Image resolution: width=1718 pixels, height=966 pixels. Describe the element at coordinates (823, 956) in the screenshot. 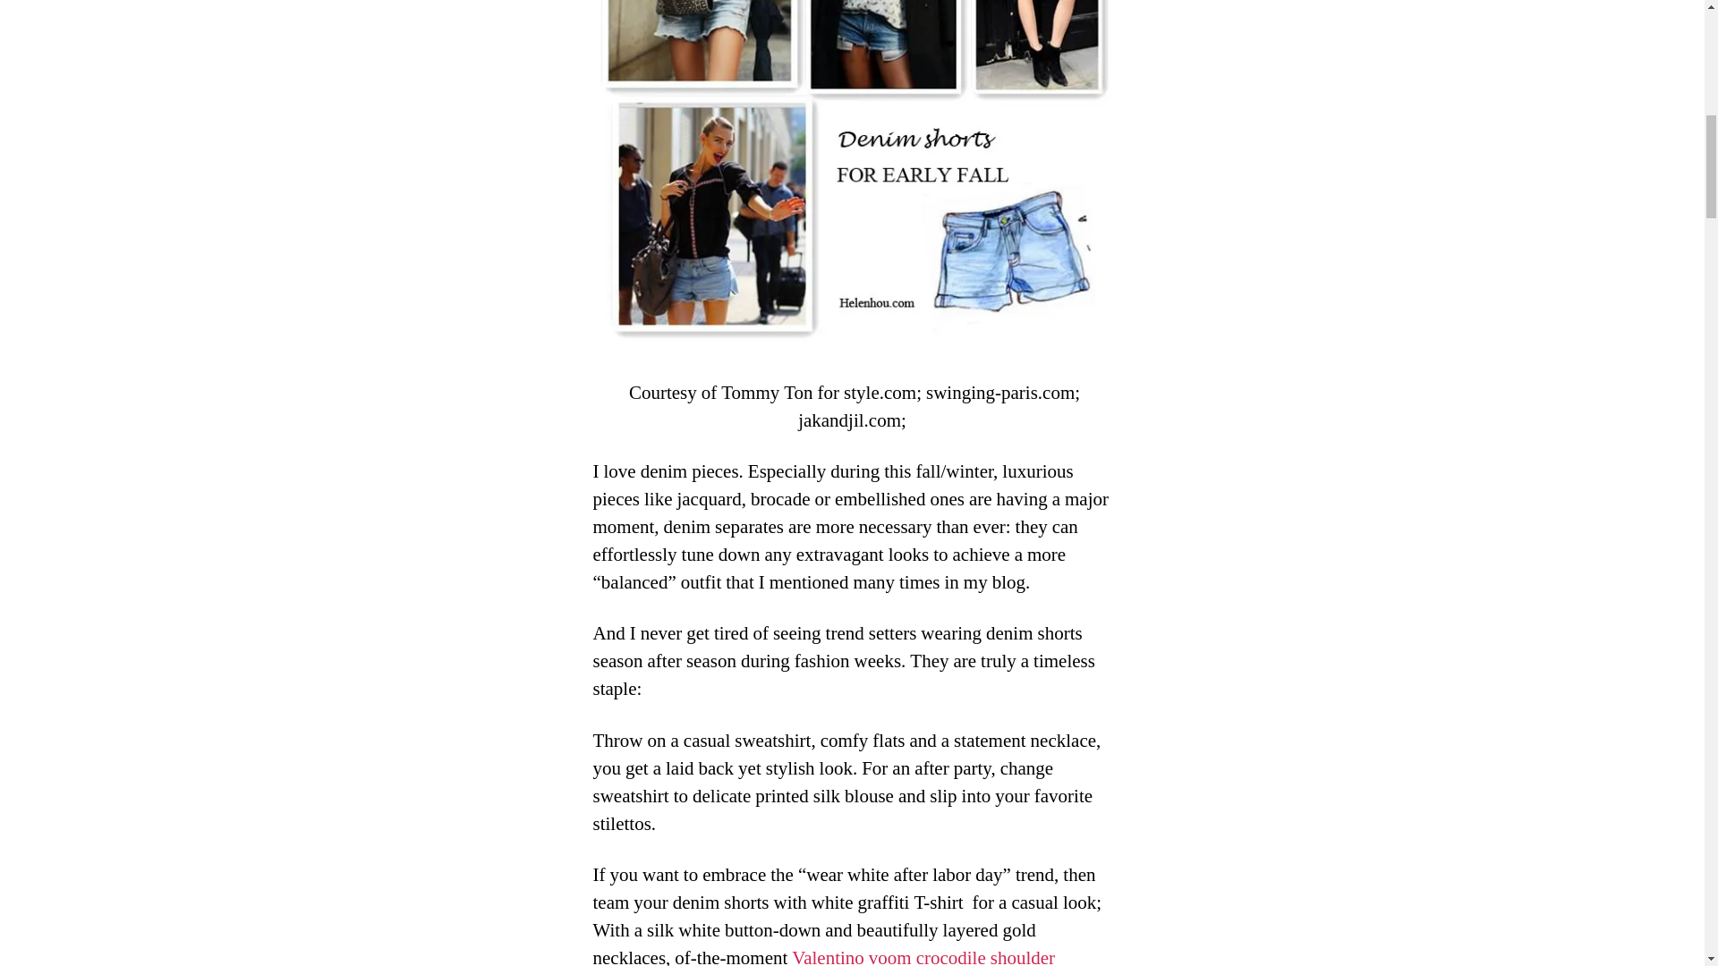

I see `Valentino voom crocodile shoulder bag ` at that location.